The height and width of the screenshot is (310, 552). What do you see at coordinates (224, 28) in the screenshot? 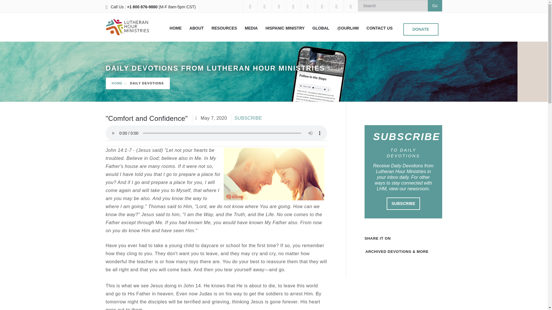
I see `Resources and Training` at bounding box center [224, 28].